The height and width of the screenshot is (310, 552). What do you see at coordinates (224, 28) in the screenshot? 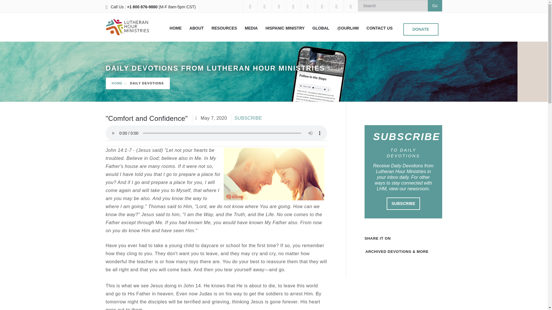
I see `Resources and Training` at bounding box center [224, 28].